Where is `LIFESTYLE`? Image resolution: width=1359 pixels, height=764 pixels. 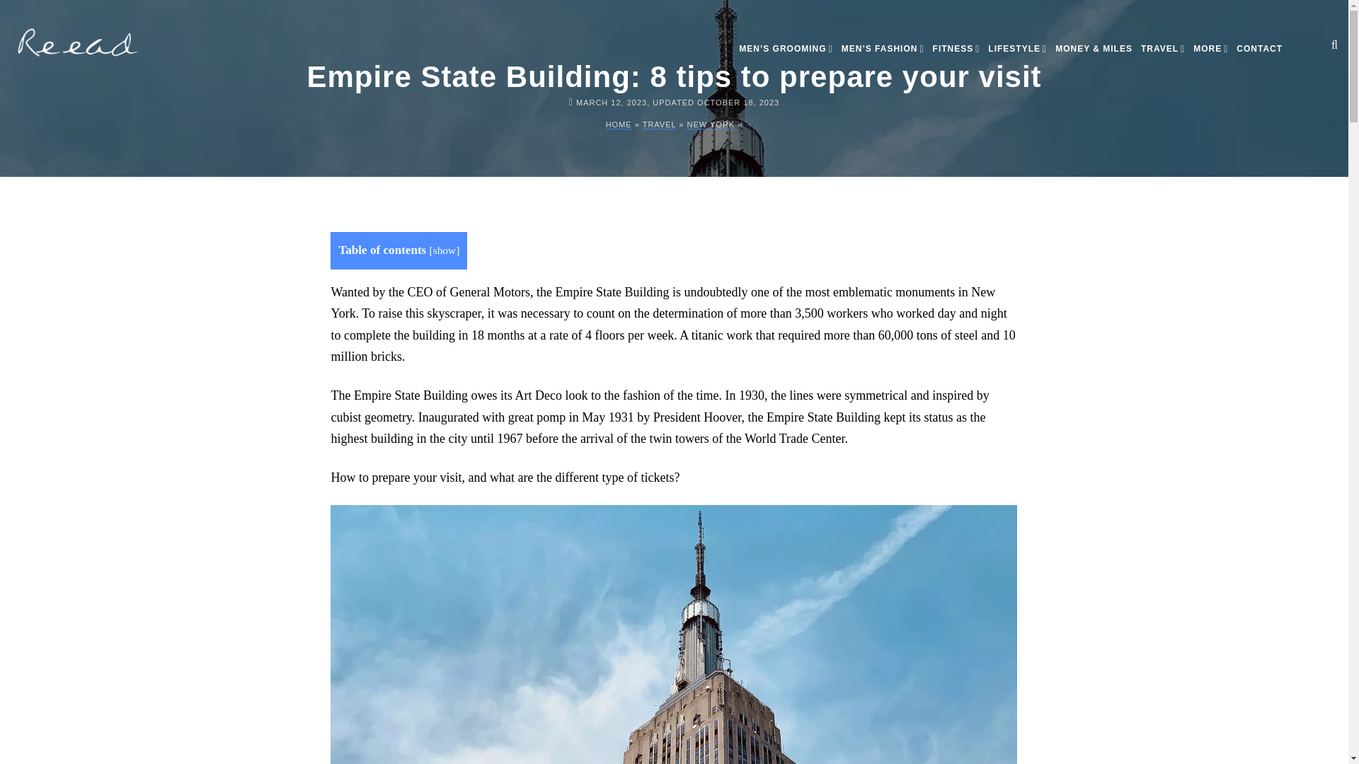 LIFESTYLE is located at coordinates (1016, 54).